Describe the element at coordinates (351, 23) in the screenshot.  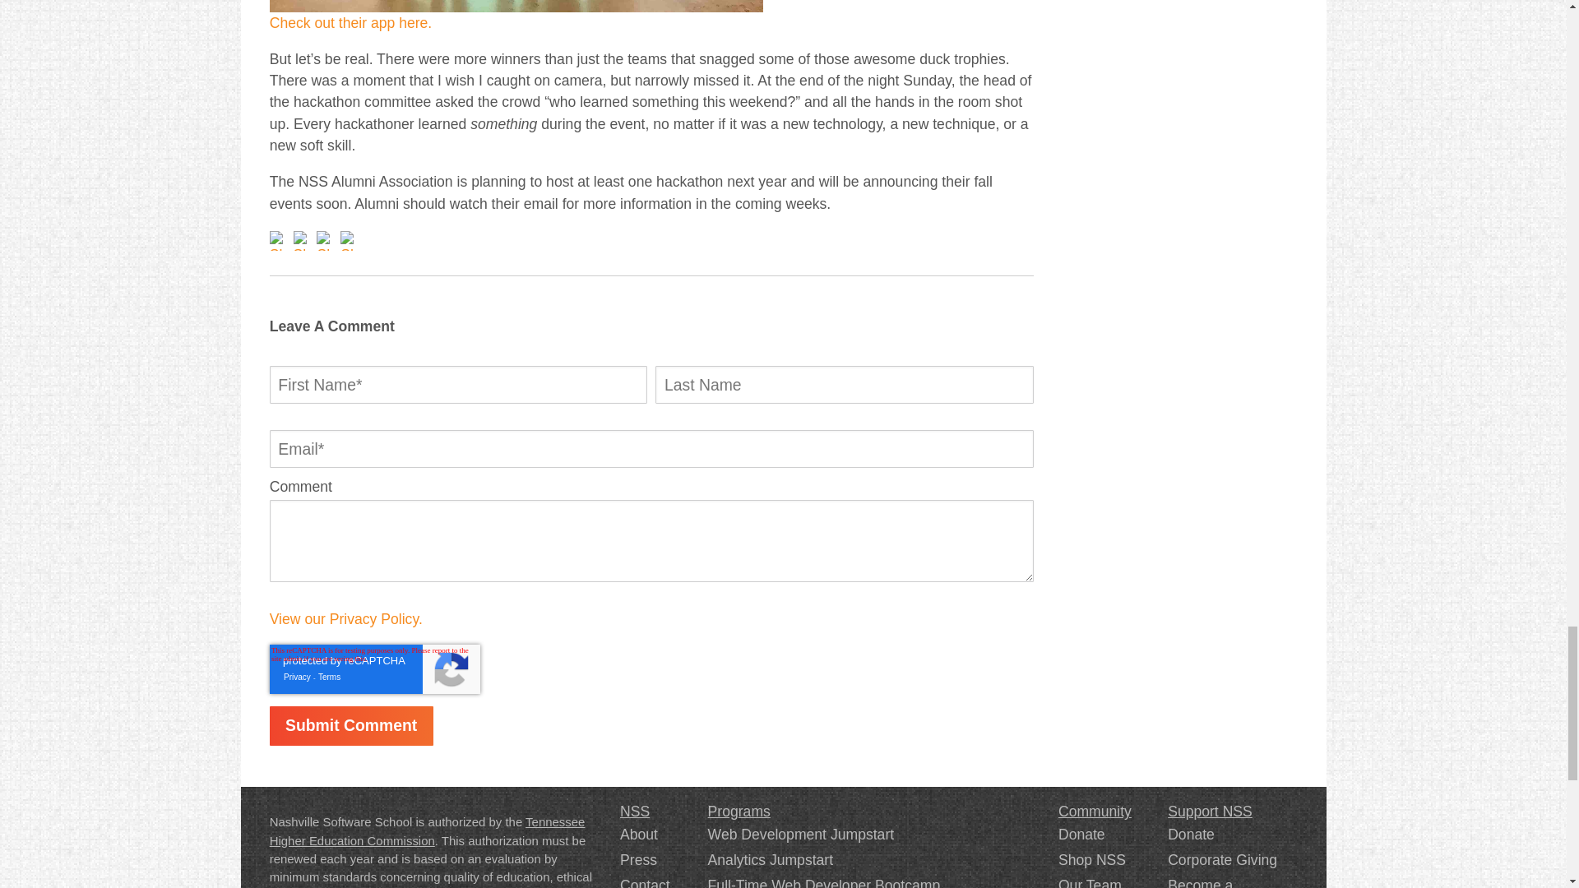
I see `Check out their app here.` at that location.